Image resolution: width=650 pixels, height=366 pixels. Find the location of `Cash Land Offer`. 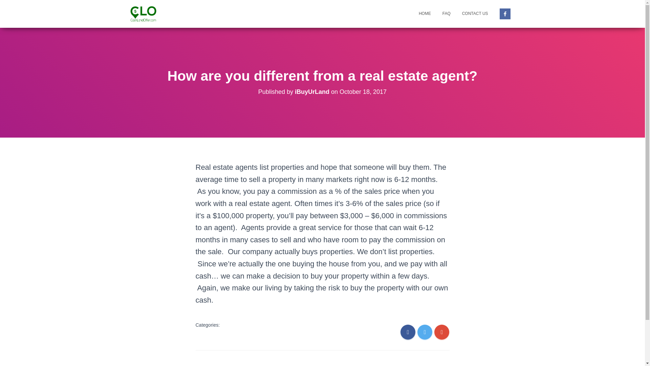

Cash Land Offer is located at coordinates (143, 14).